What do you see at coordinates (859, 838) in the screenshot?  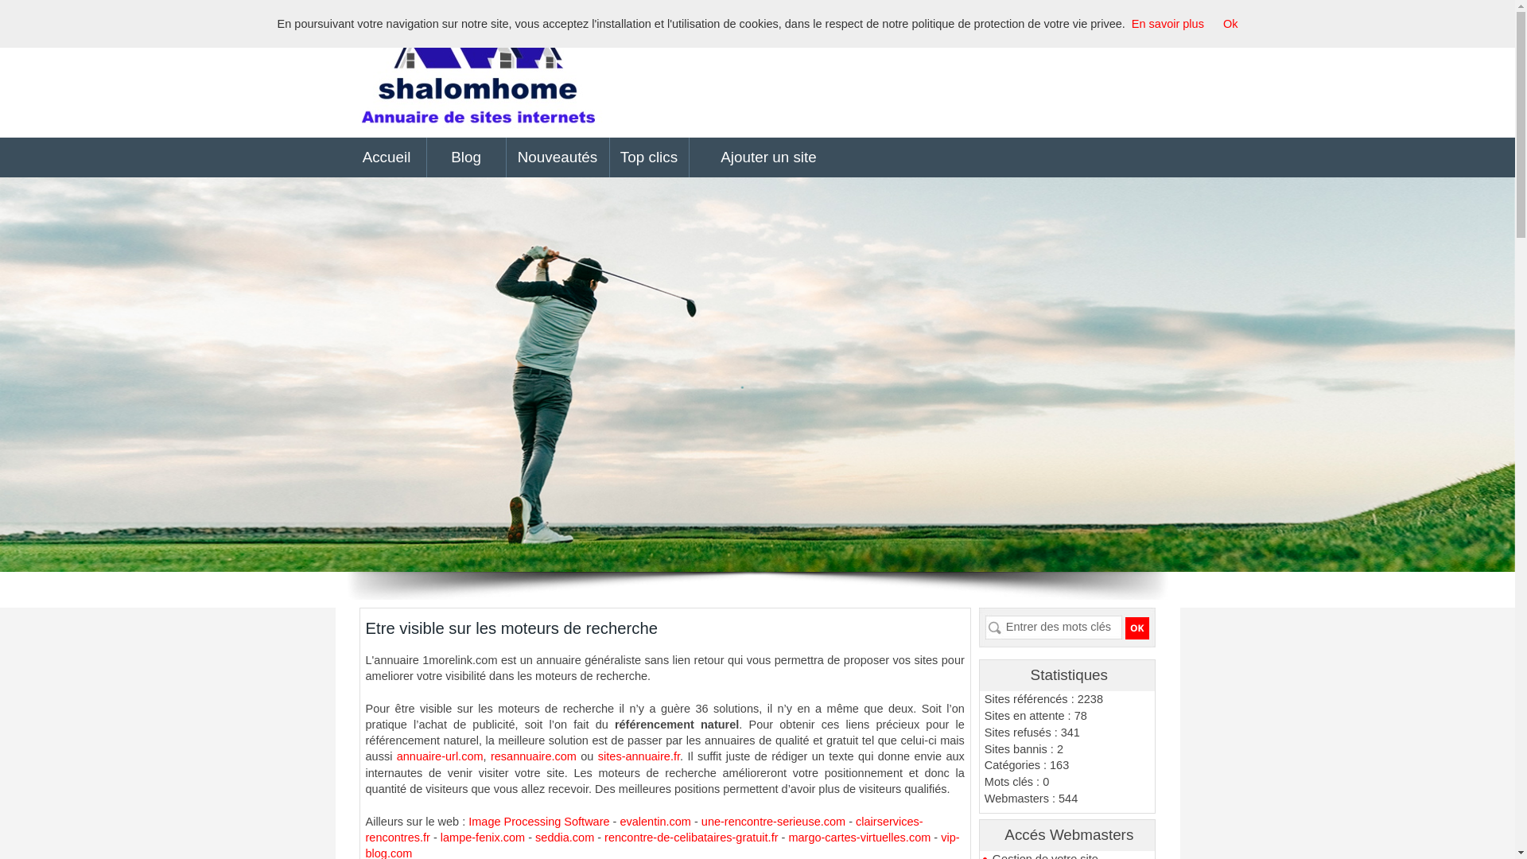 I see `margo-cartes-virtuelles.com` at bounding box center [859, 838].